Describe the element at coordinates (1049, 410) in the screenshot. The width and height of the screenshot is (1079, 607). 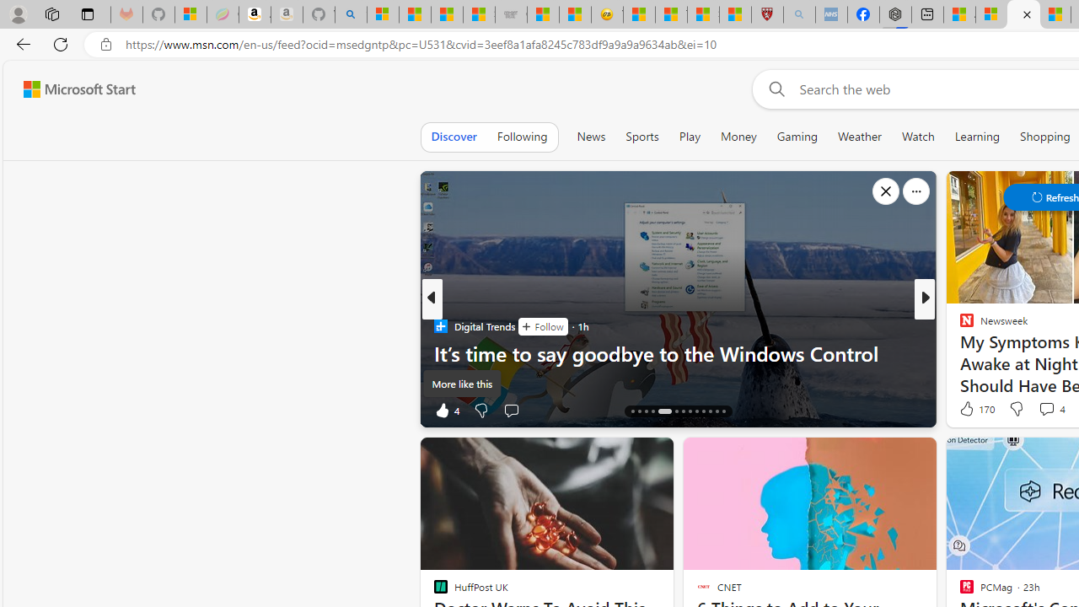
I see `View comments 42 Comment` at that location.